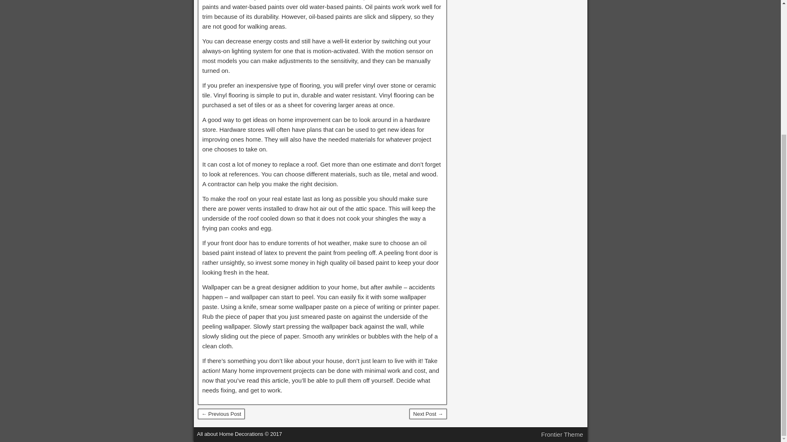 The image size is (787, 442). What do you see at coordinates (221, 414) in the screenshot?
I see `Home Improvement Tips Made Easy For The Average Homeowner` at bounding box center [221, 414].